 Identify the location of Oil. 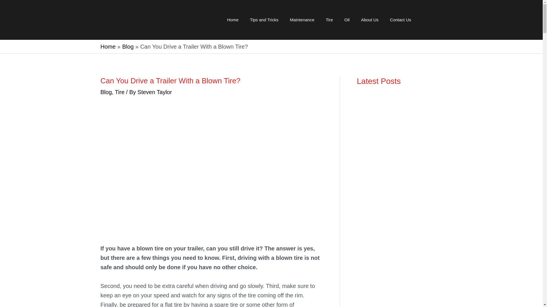
(347, 20).